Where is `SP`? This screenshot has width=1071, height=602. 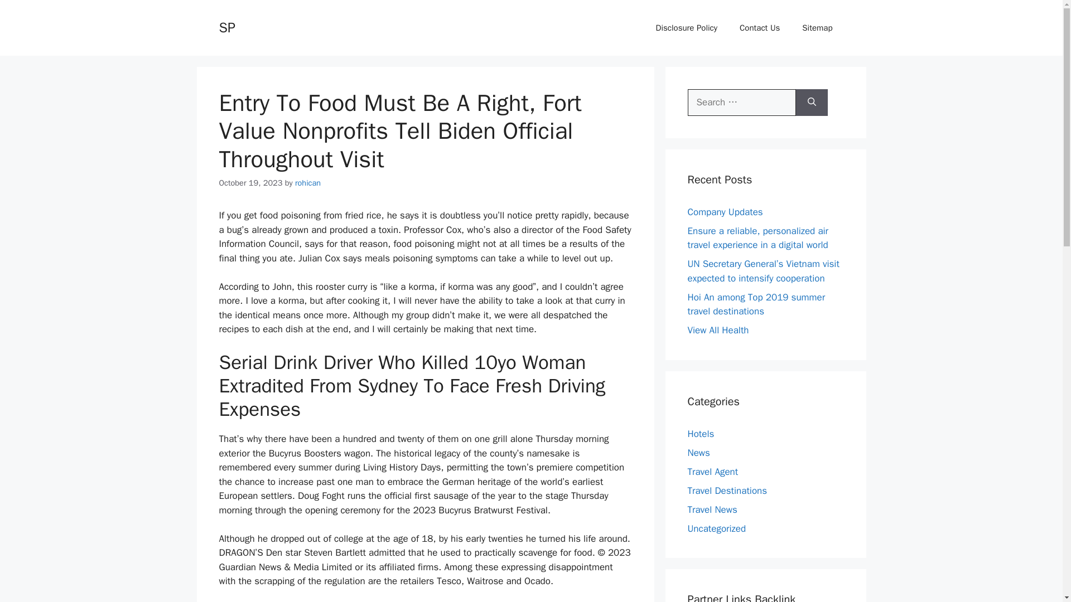
SP is located at coordinates (226, 27).